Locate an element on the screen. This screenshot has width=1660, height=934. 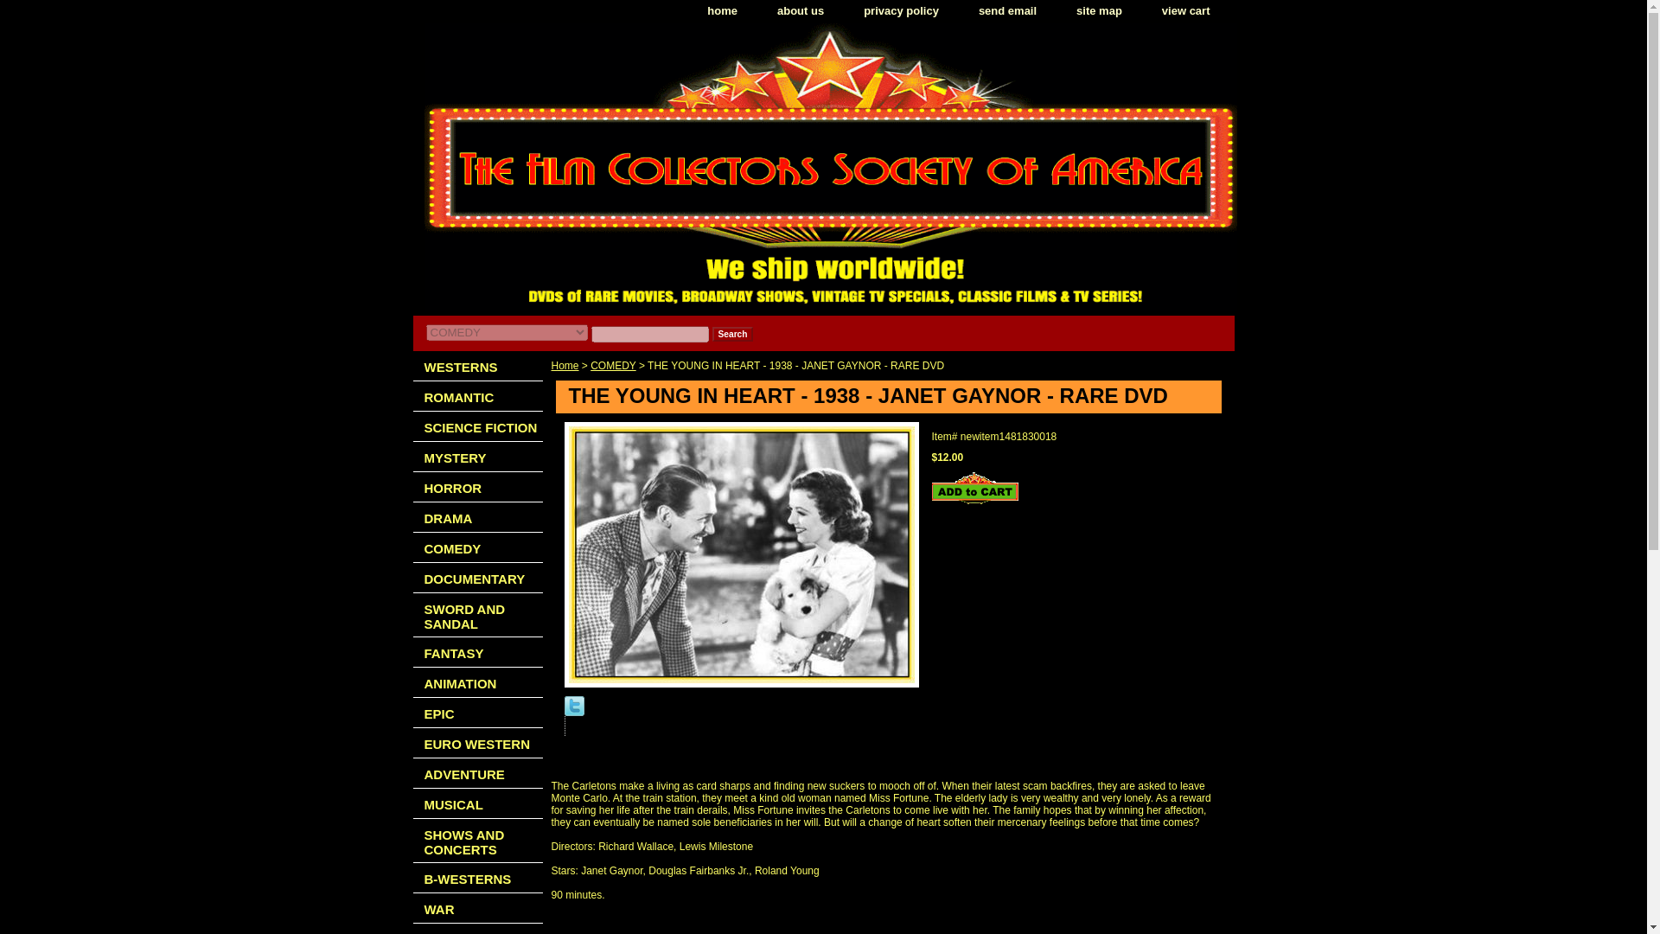
EURO WESTERN is located at coordinates (477, 743).